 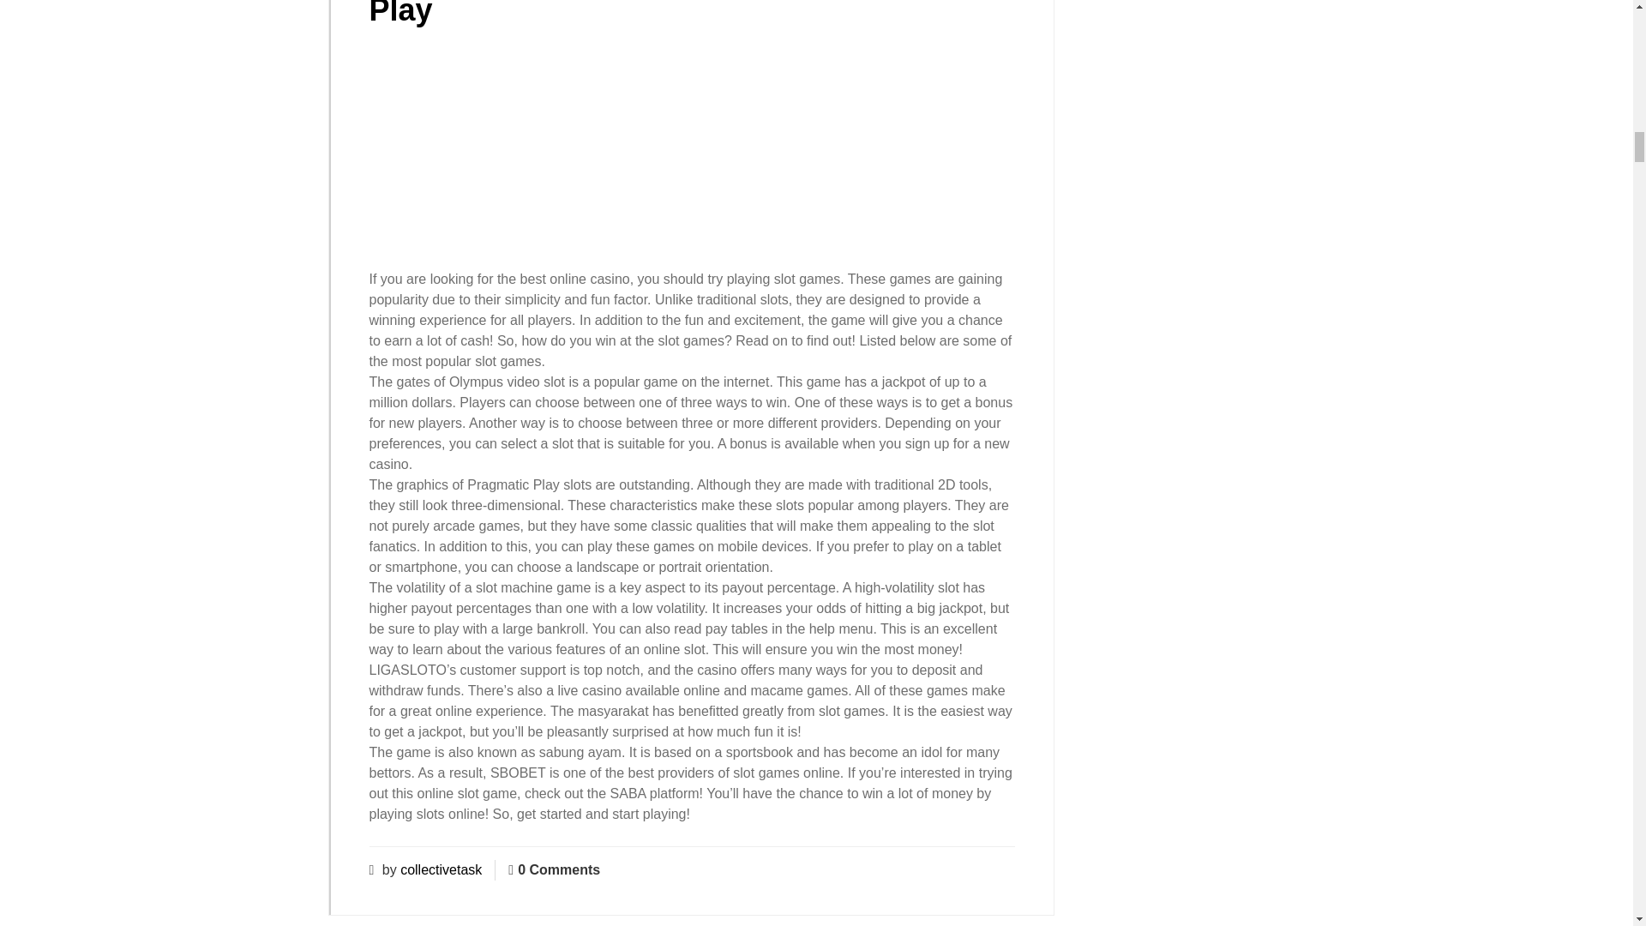 What do you see at coordinates (441, 869) in the screenshot?
I see `collectivetask` at bounding box center [441, 869].